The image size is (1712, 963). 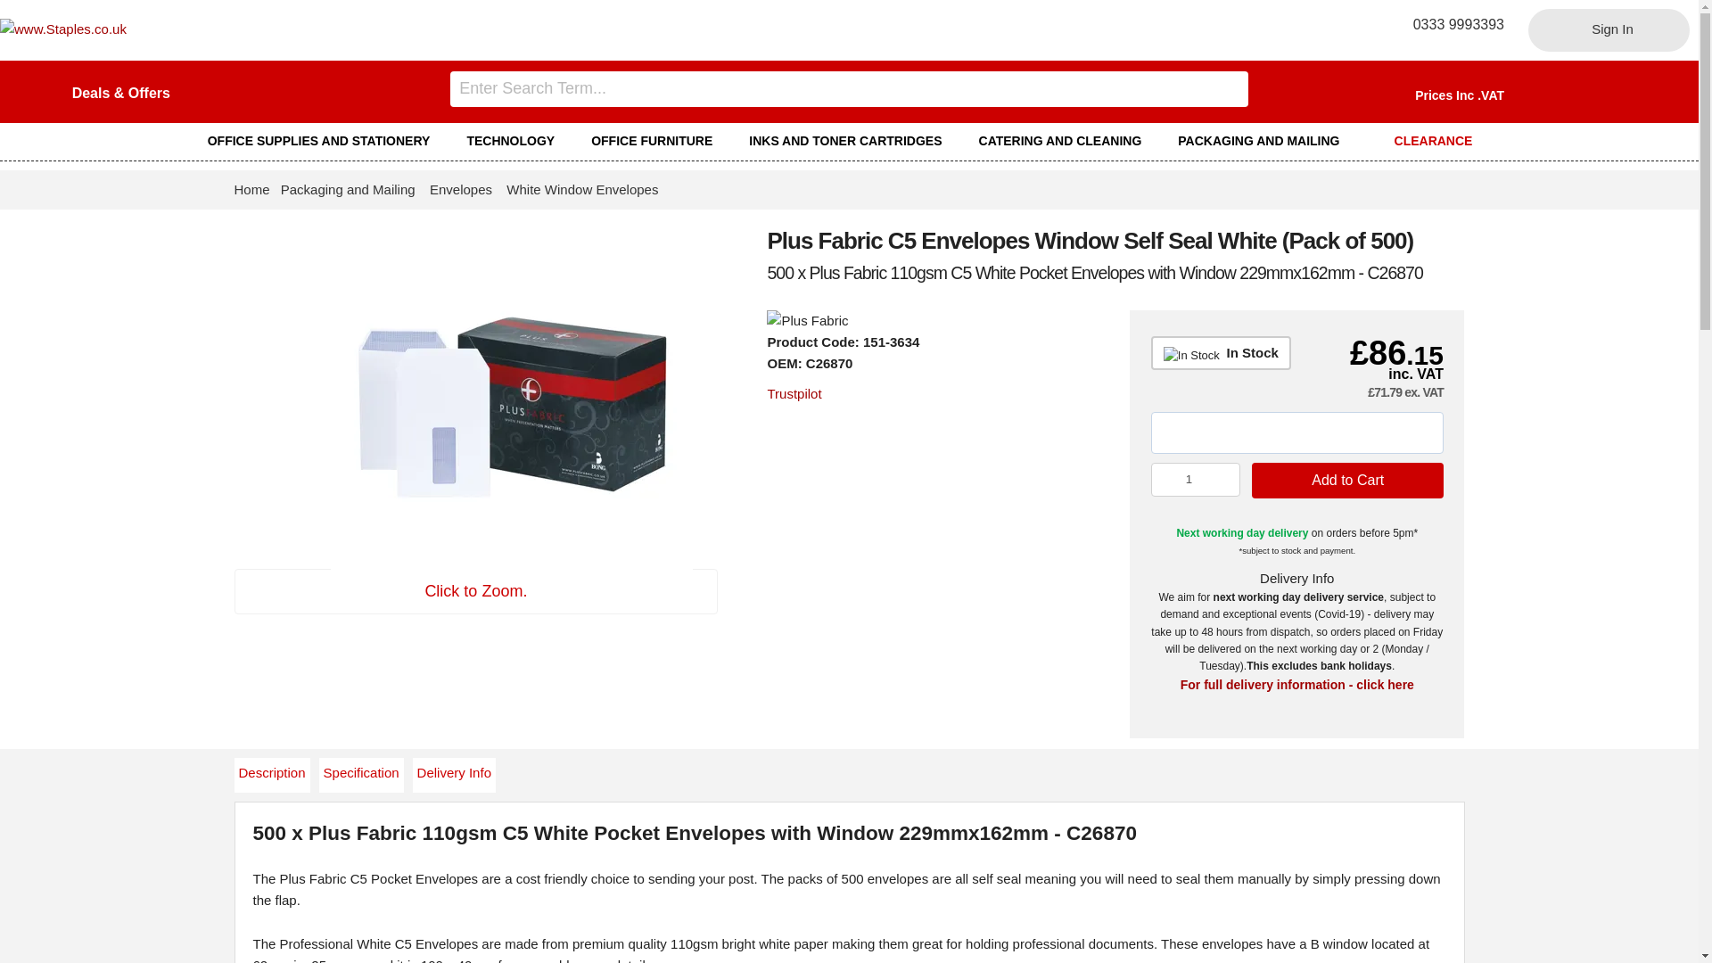 What do you see at coordinates (1460, 95) in the screenshot?
I see `Prices Inc .VAT` at bounding box center [1460, 95].